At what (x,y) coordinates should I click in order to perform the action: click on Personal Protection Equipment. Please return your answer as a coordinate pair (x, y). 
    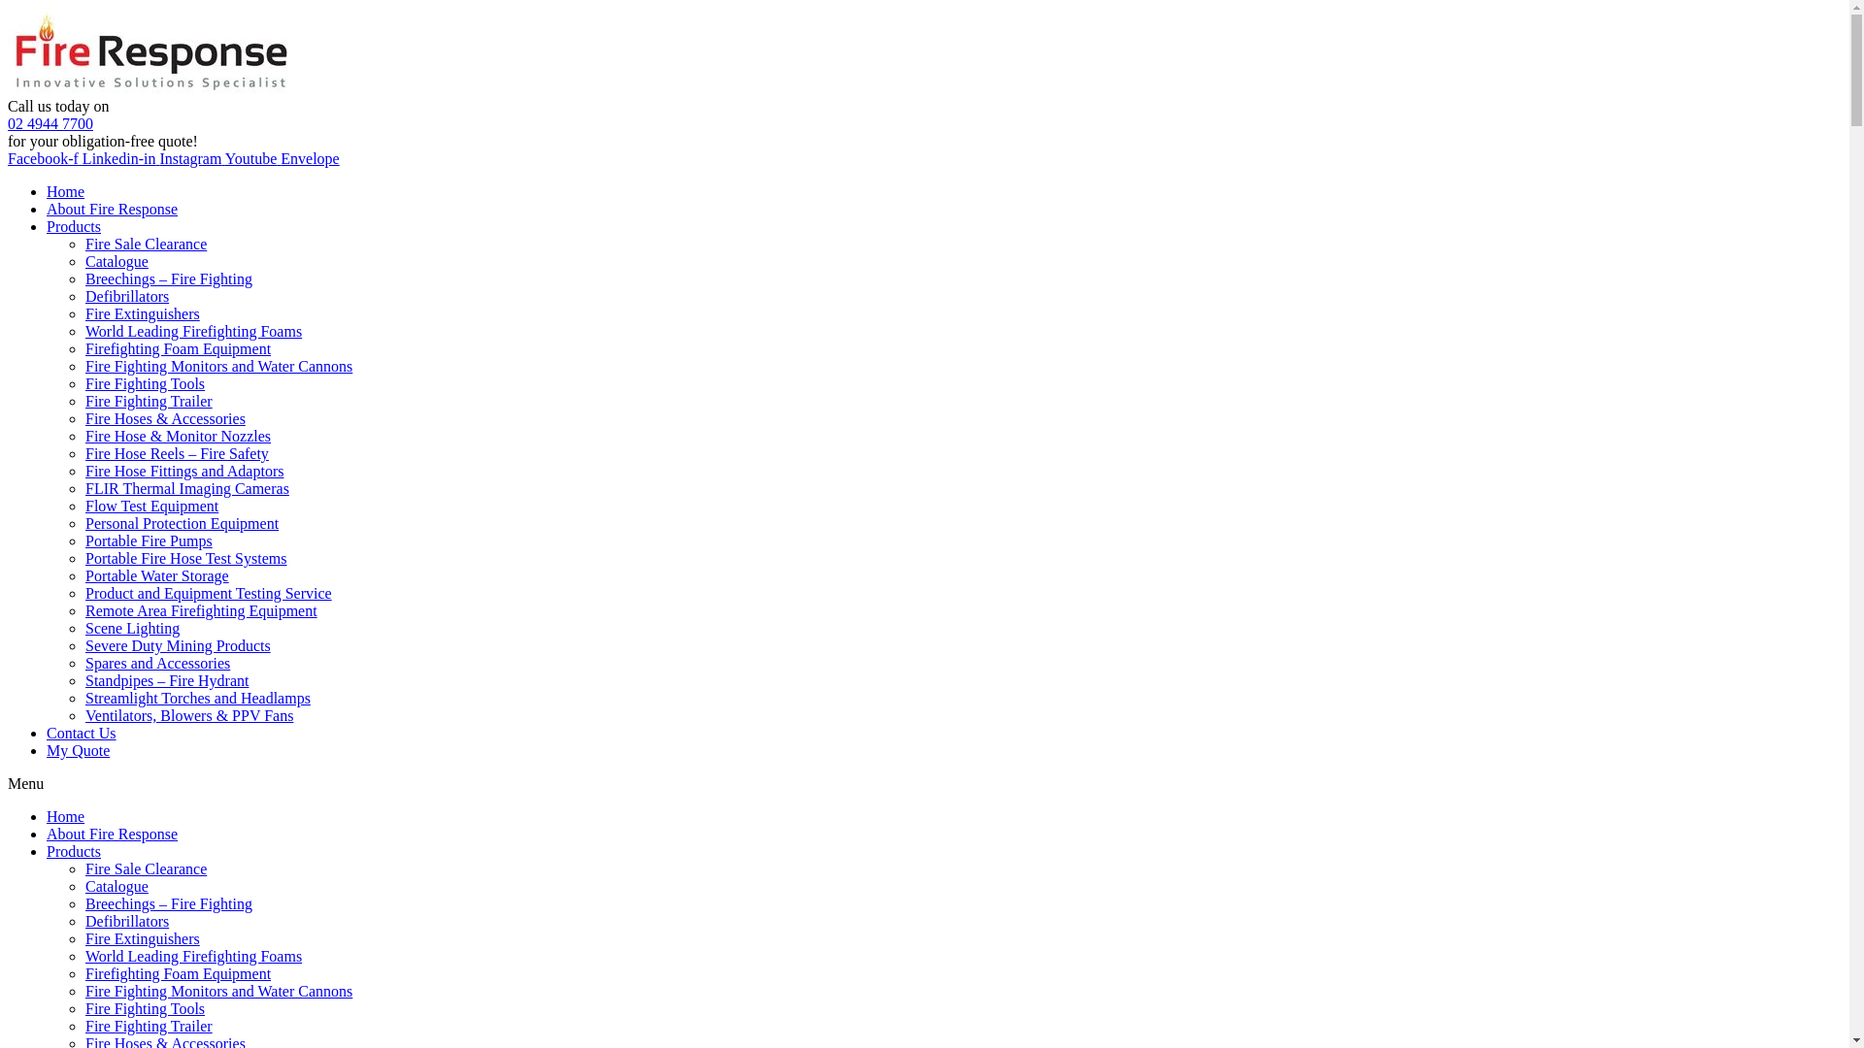
    Looking at the image, I should click on (183, 524).